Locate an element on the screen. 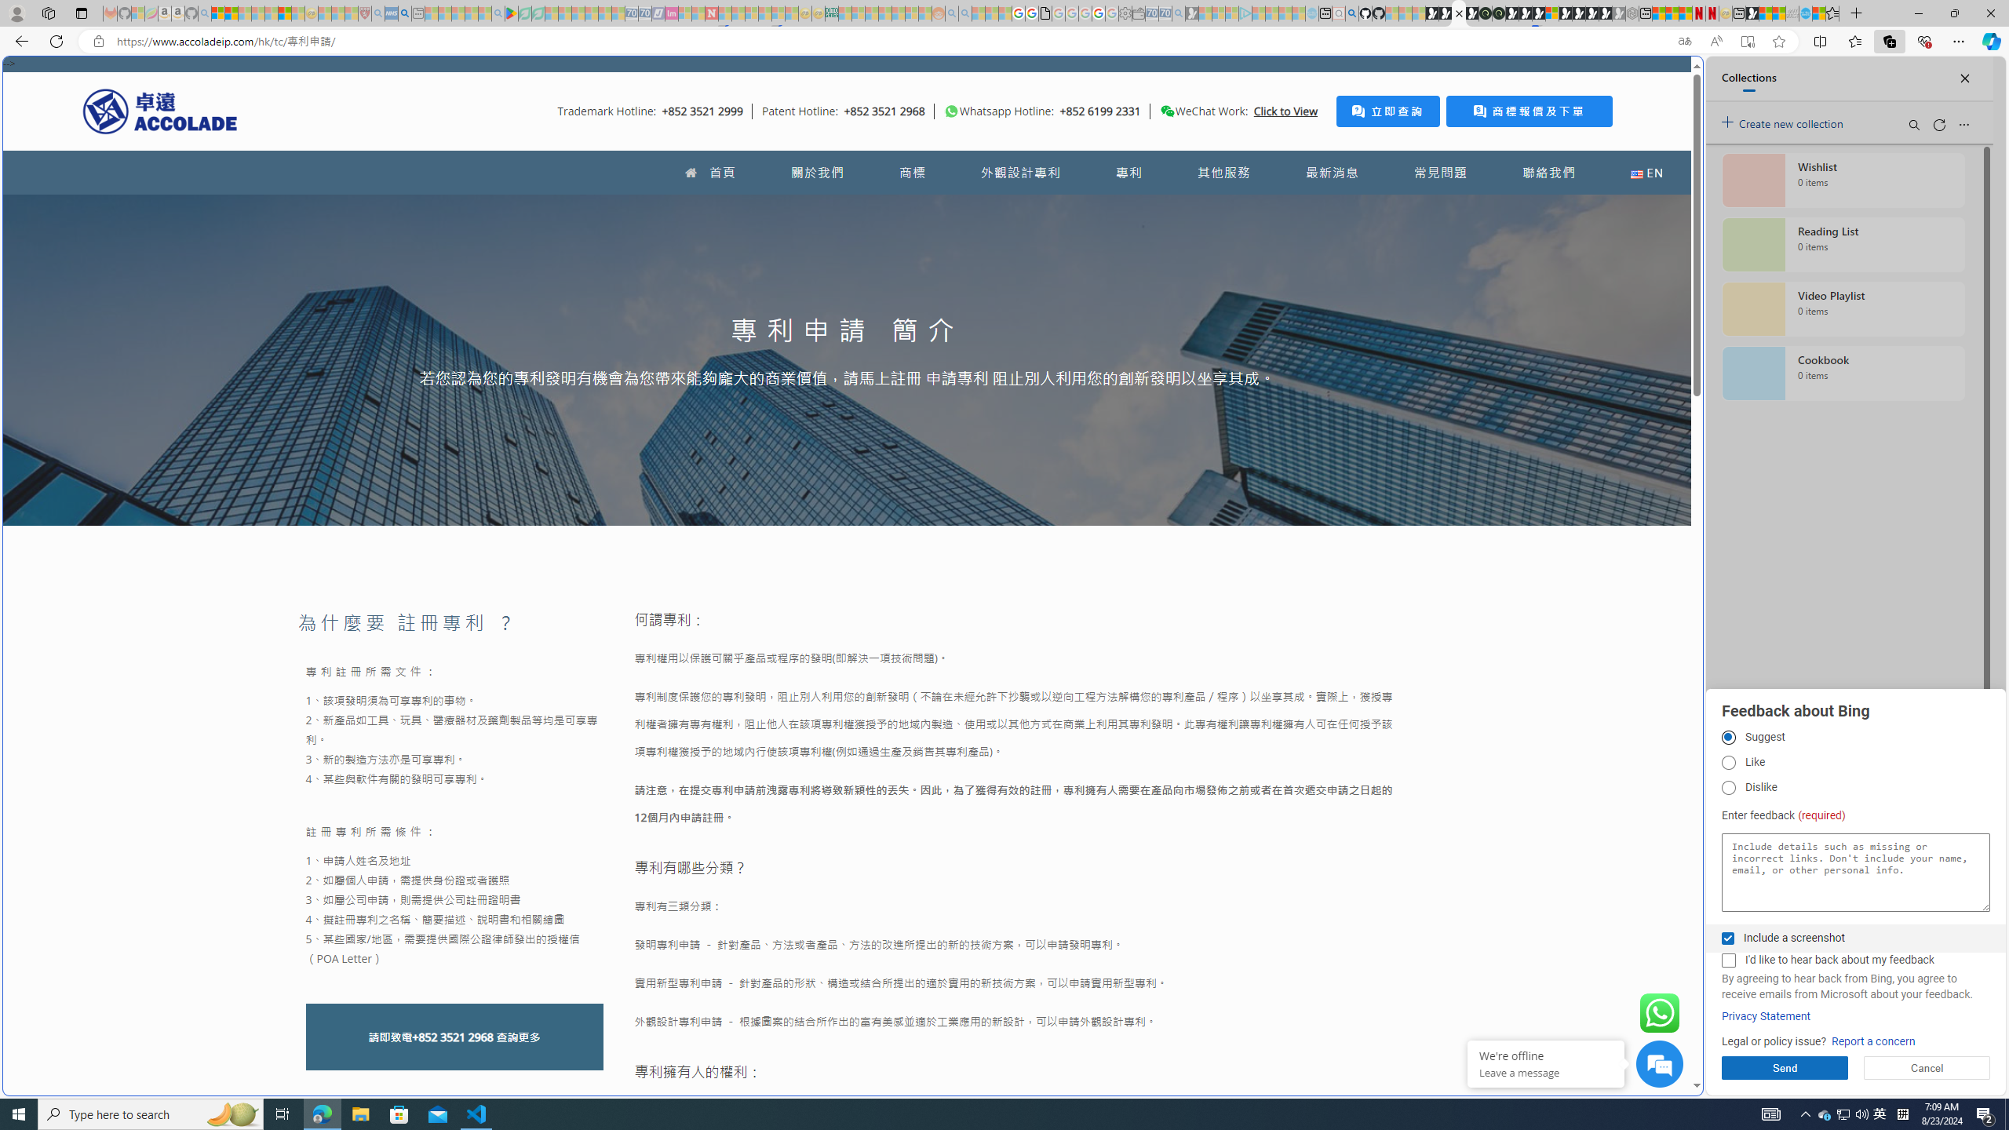 The height and width of the screenshot is (1130, 2009). Kinda Frugal - MSN - Sleeping is located at coordinates (899, 13).